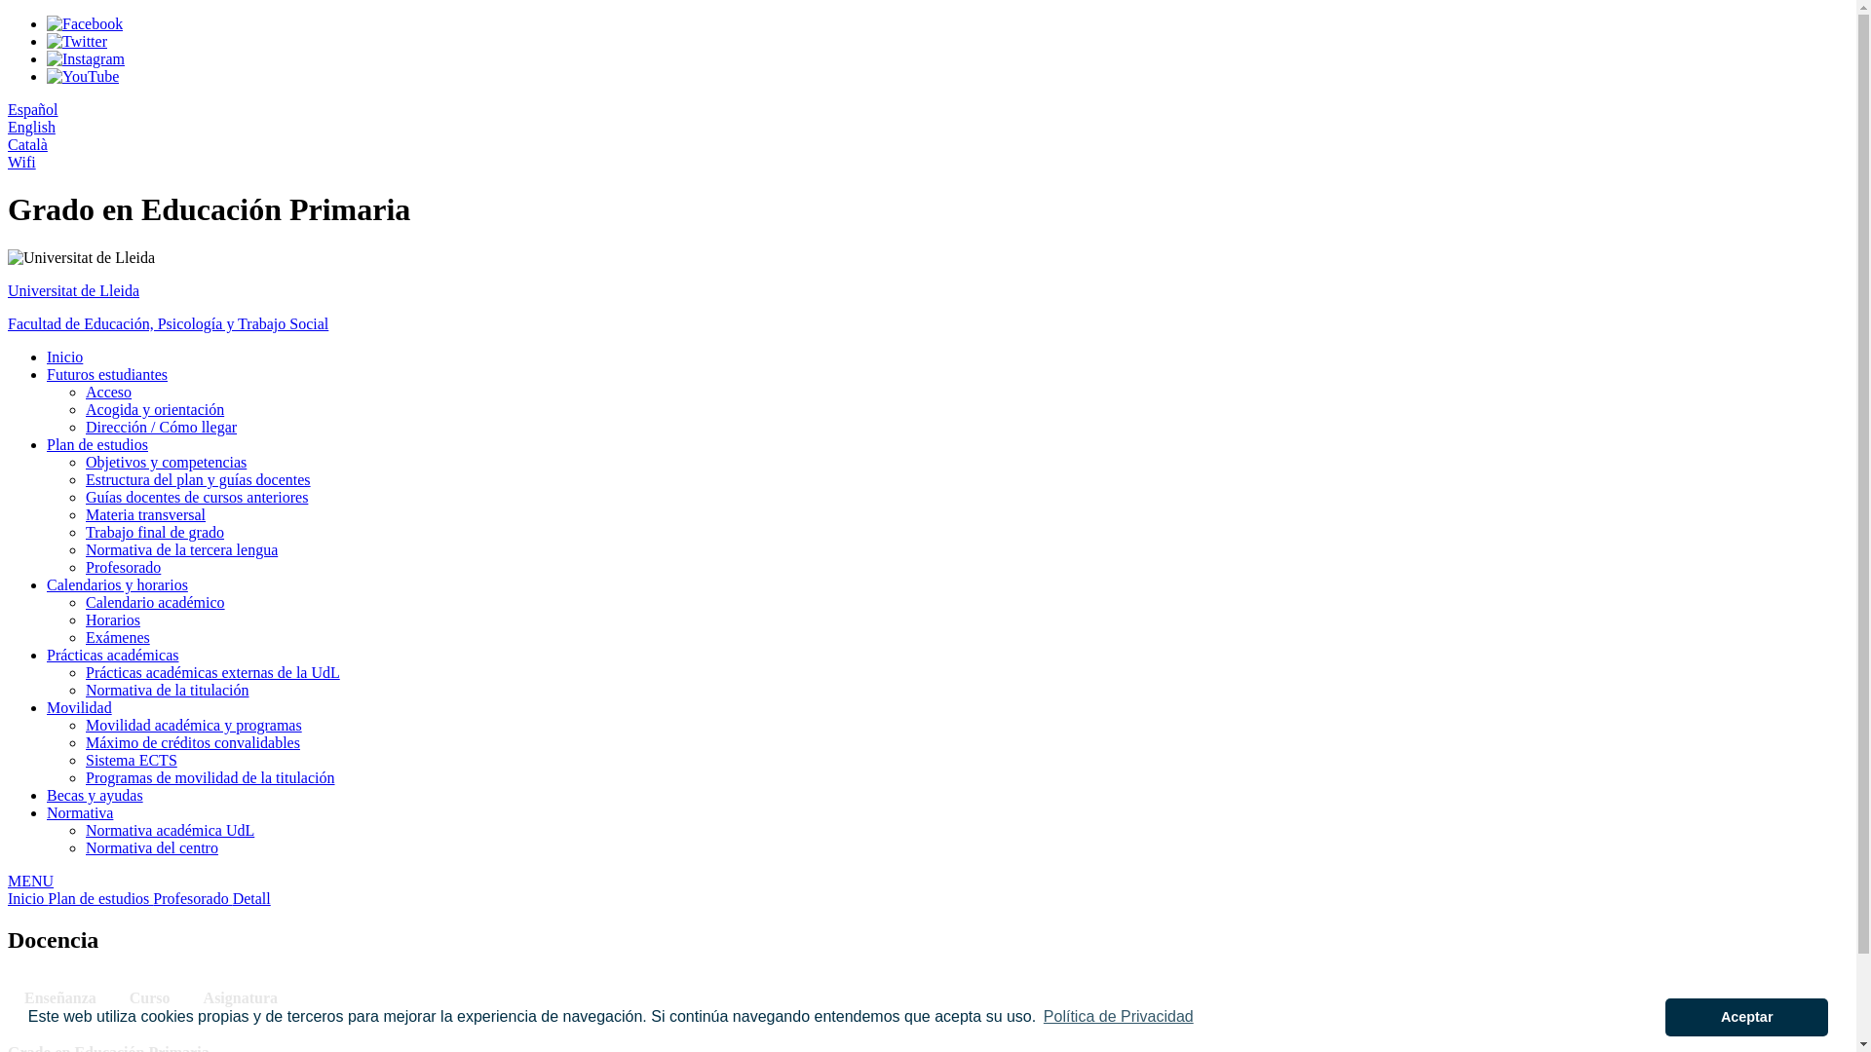  Describe the element at coordinates (166, 462) in the screenshot. I see `Objetivos y competencias` at that location.